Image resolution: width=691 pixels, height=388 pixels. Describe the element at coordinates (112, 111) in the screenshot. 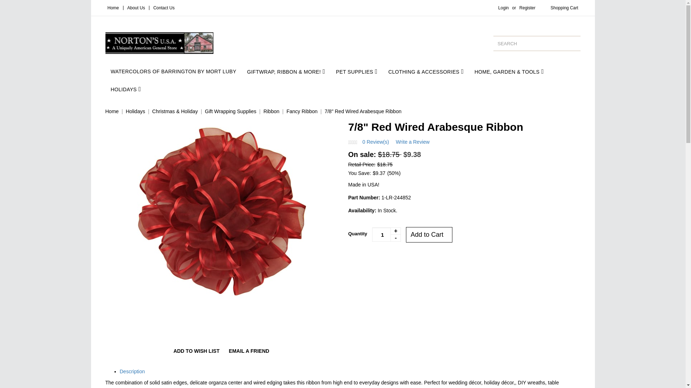

I see `Home` at that location.